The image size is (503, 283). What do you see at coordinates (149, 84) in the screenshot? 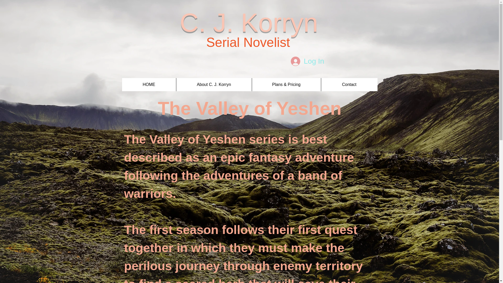
I see `HOME` at bounding box center [149, 84].